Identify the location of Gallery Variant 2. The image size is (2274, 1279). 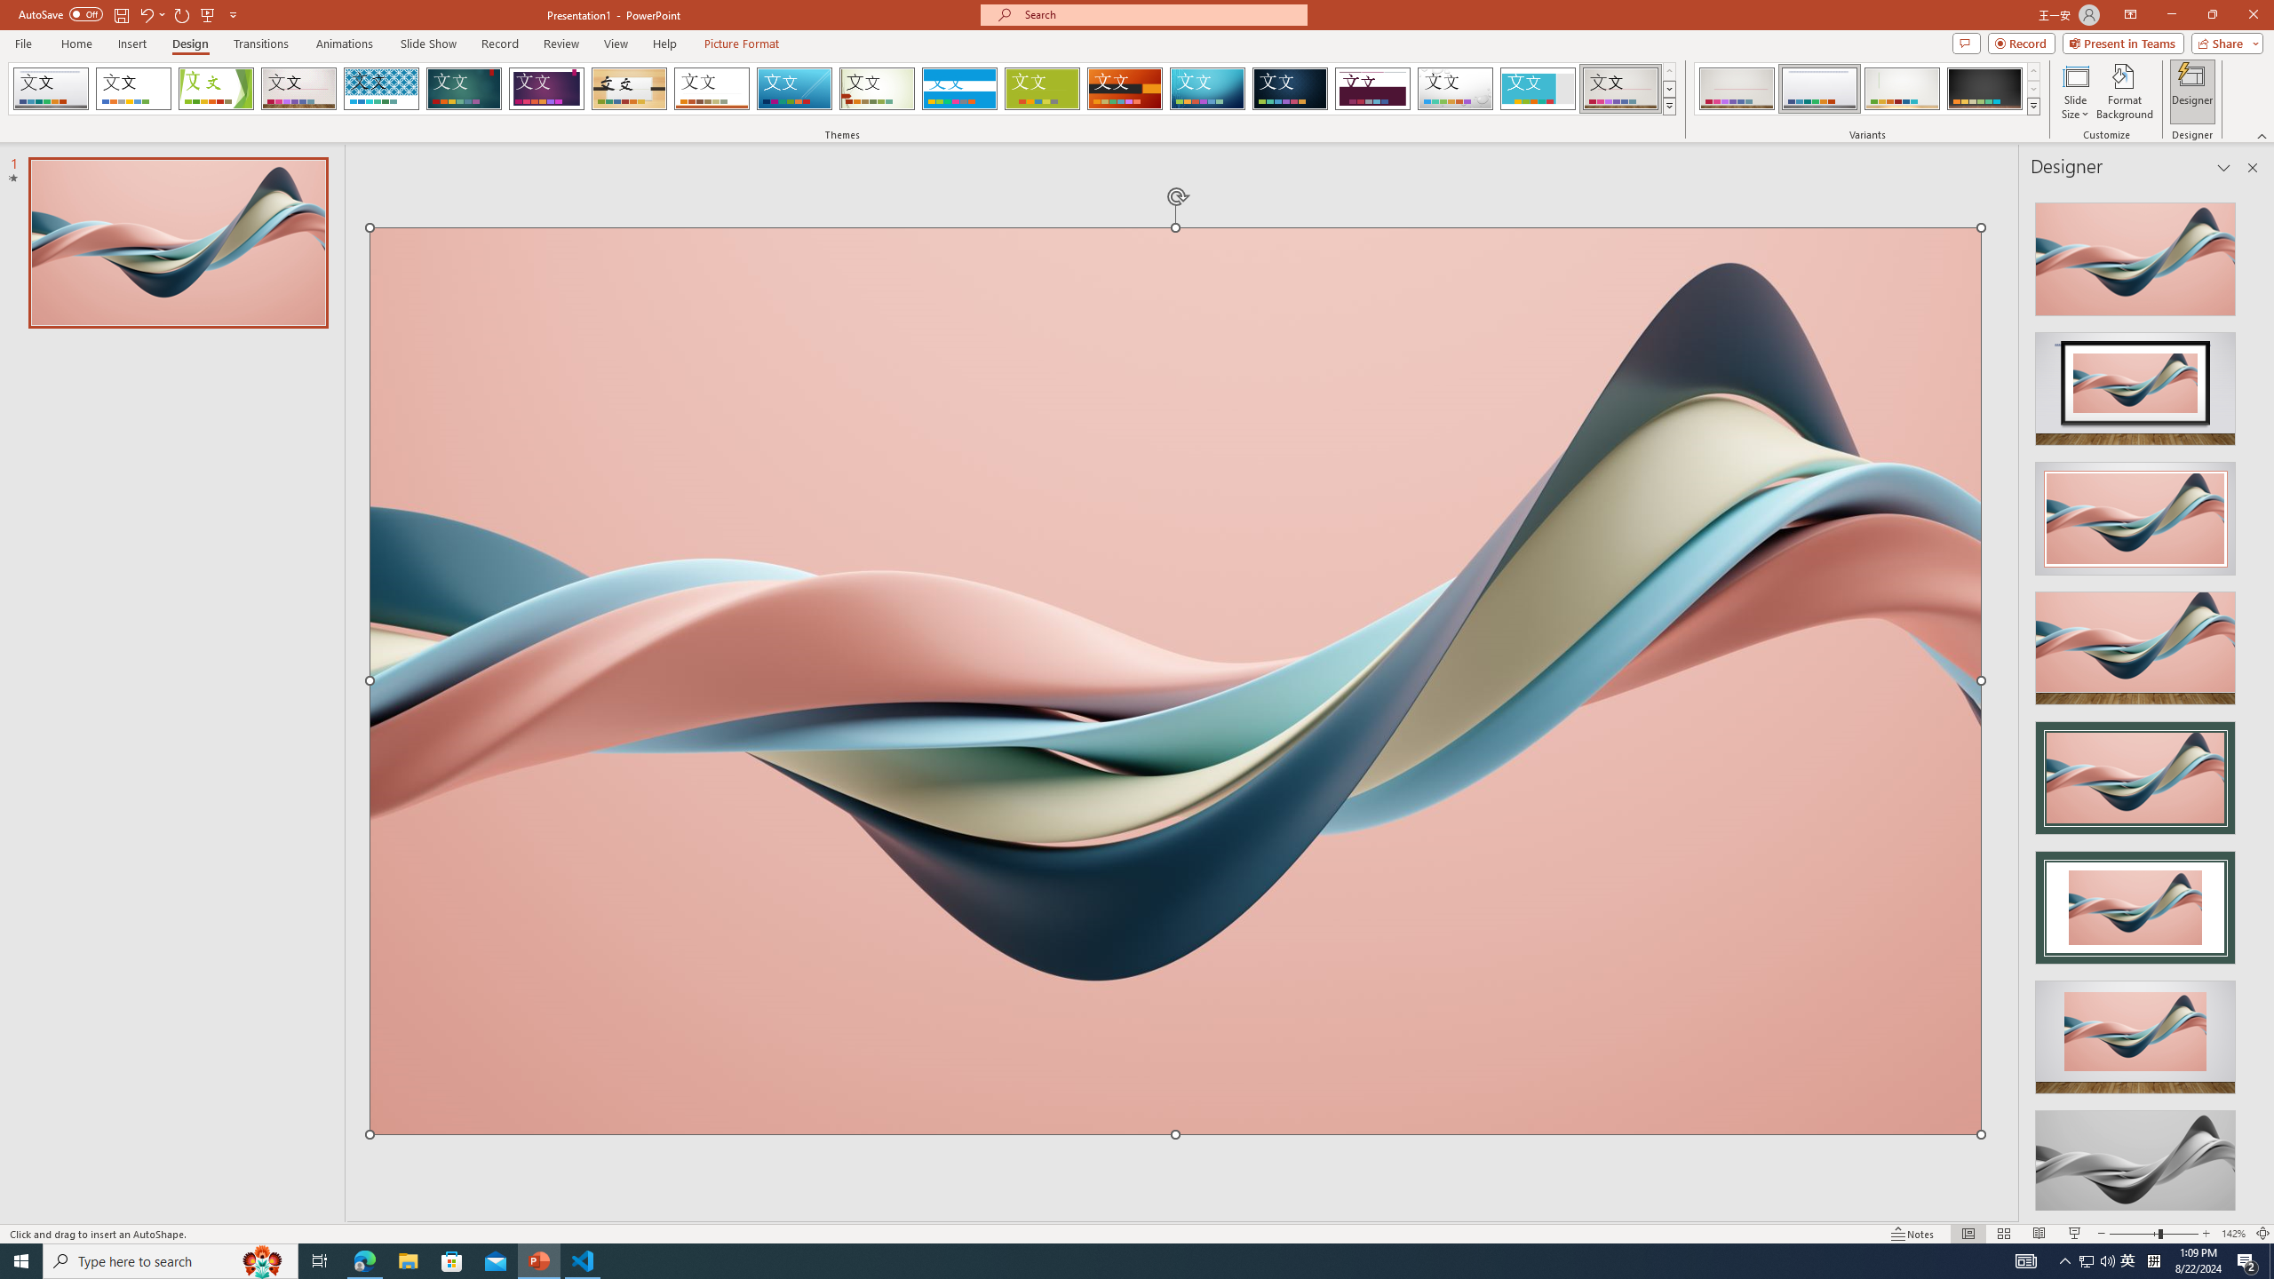
(1819, 89).